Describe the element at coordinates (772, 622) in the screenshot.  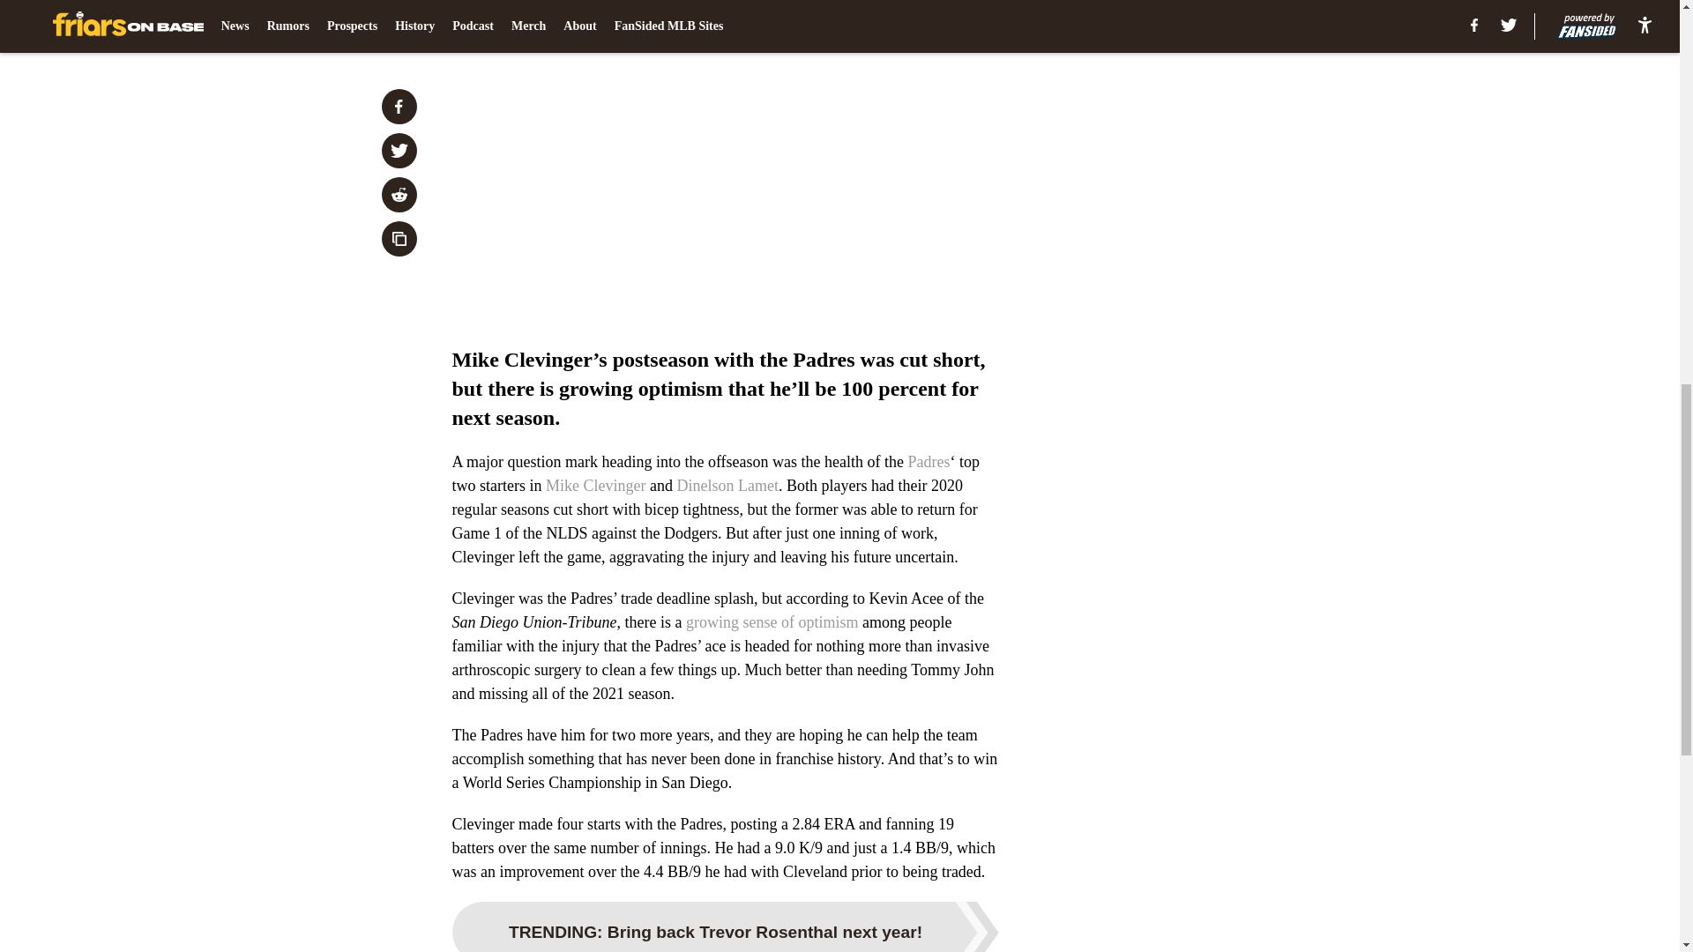
I see `growing sense of optimism` at that location.